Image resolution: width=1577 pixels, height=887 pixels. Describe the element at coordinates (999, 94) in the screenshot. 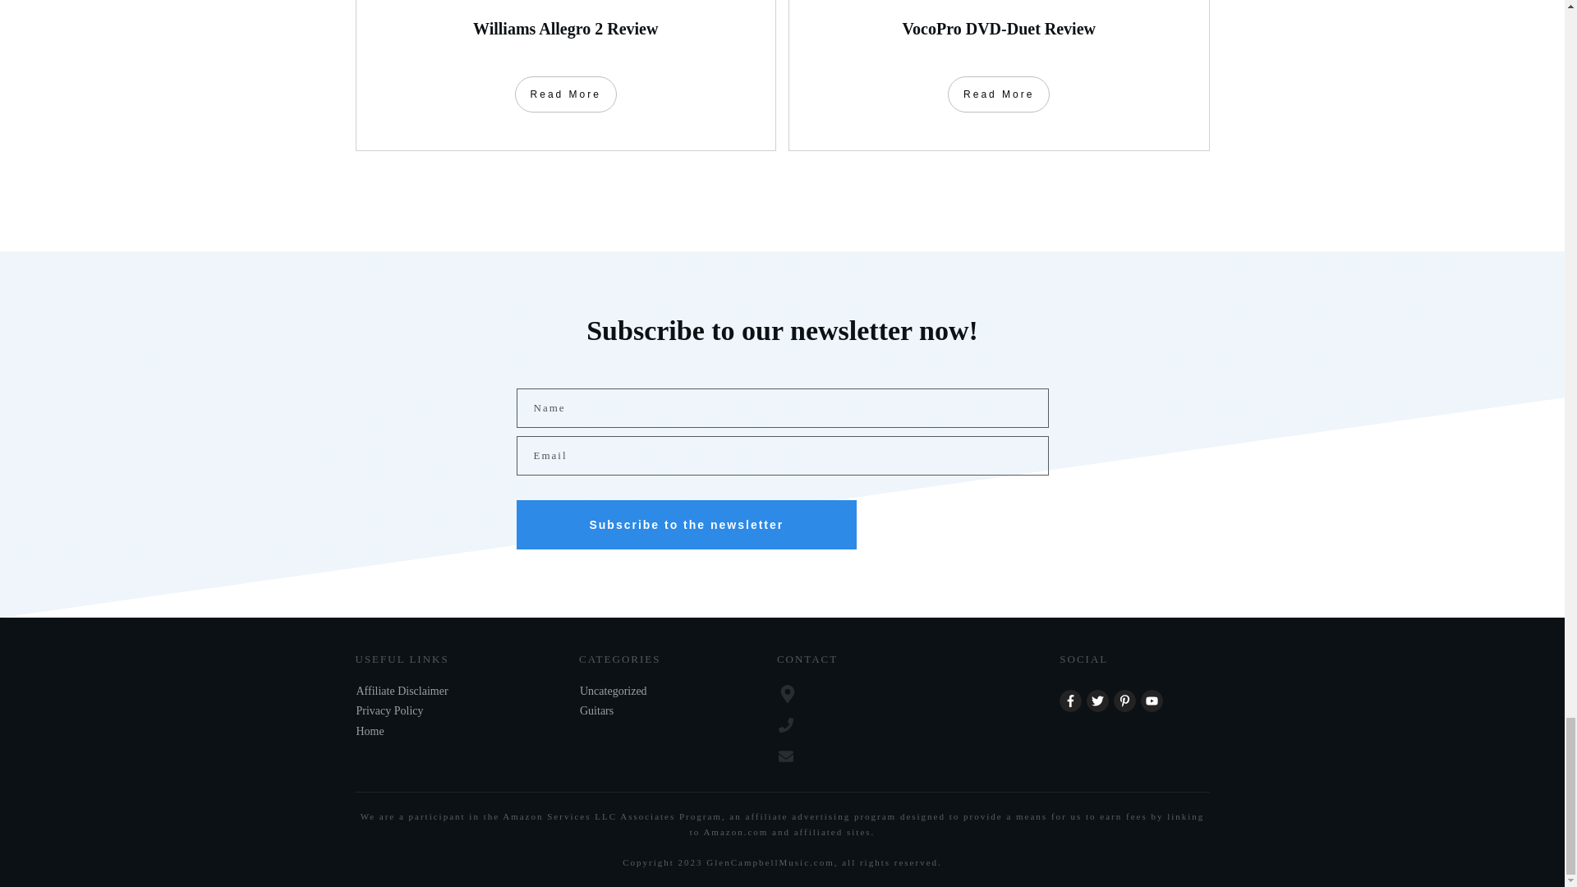

I see `Read More` at that location.